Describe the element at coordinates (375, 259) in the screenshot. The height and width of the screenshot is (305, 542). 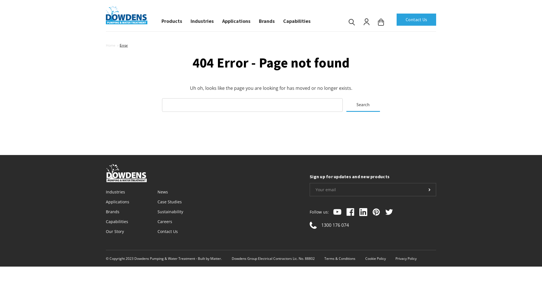
I see `Cookie Policy` at that location.